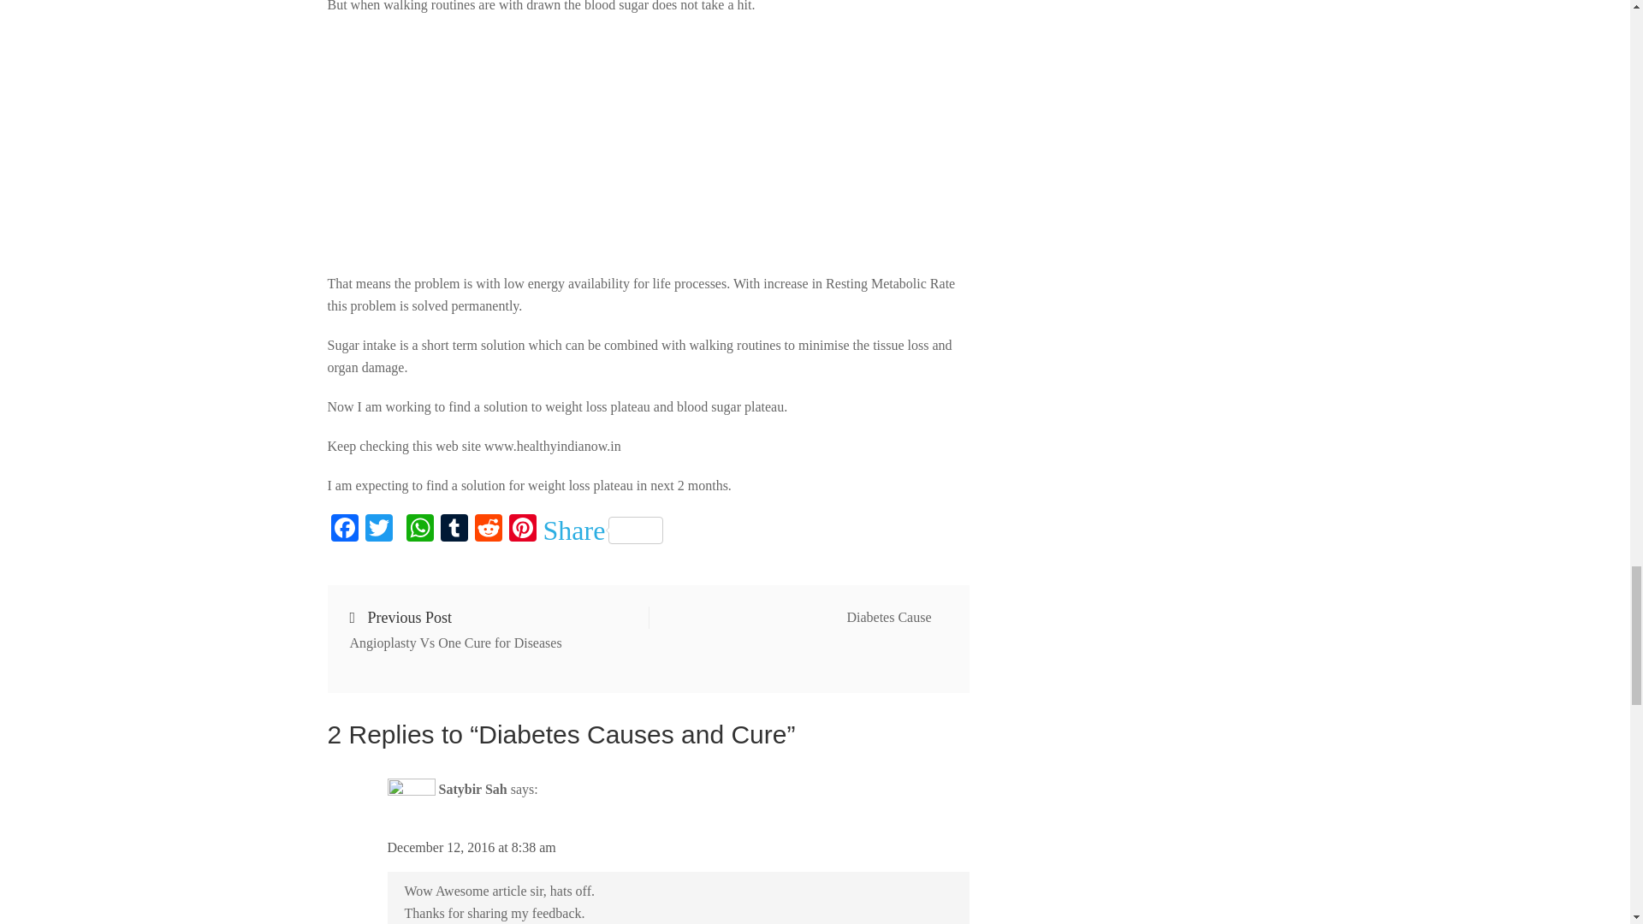 This screenshot has width=1643, height=924. What do you see at coordinates (378, 530) in the screenshot?
I see `Twitter` at bounding box center [378, 530].